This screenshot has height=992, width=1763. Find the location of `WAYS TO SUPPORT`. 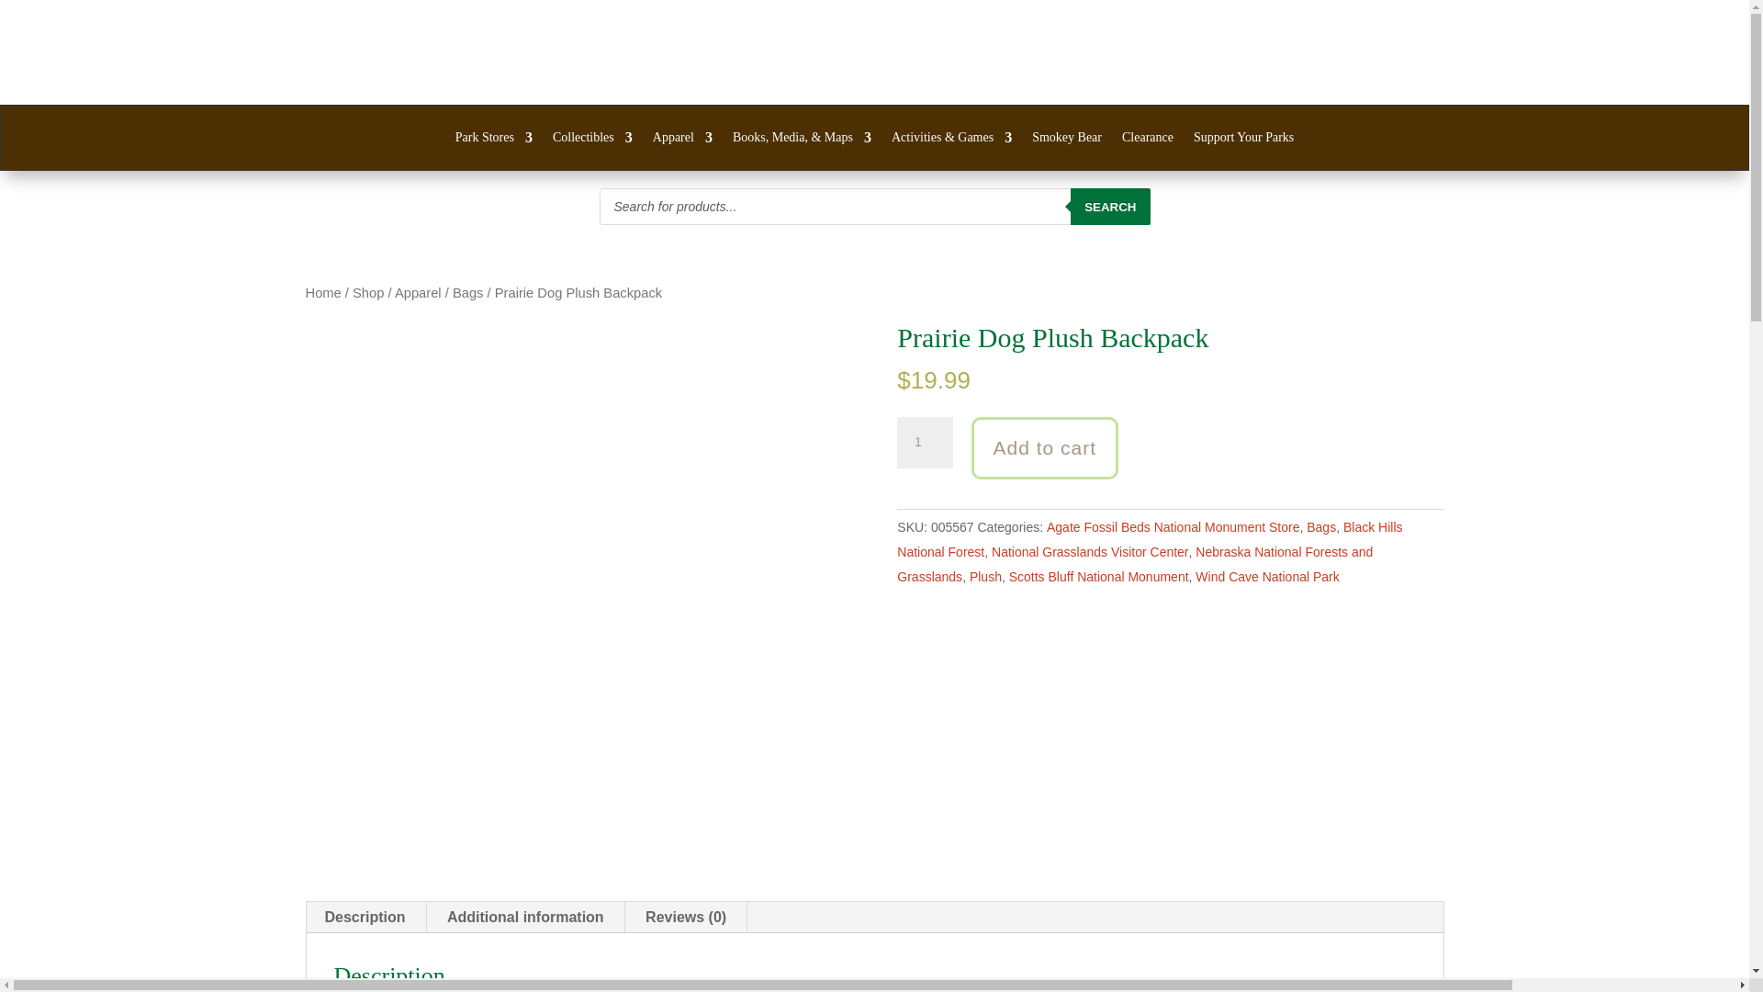

WAYS TO SUPPORT is located at coordinates (1210, 75).